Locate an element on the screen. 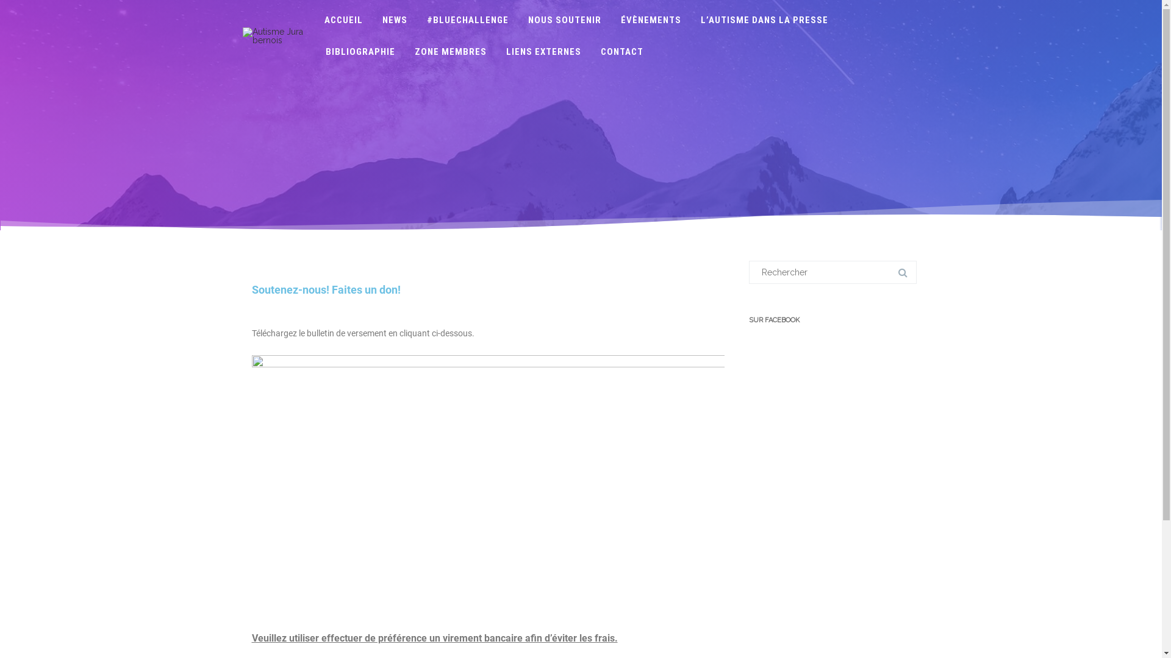 Image resolution: width=1171 pixels, height=658 pixels. Search for: is located at coordinates (833, 272).